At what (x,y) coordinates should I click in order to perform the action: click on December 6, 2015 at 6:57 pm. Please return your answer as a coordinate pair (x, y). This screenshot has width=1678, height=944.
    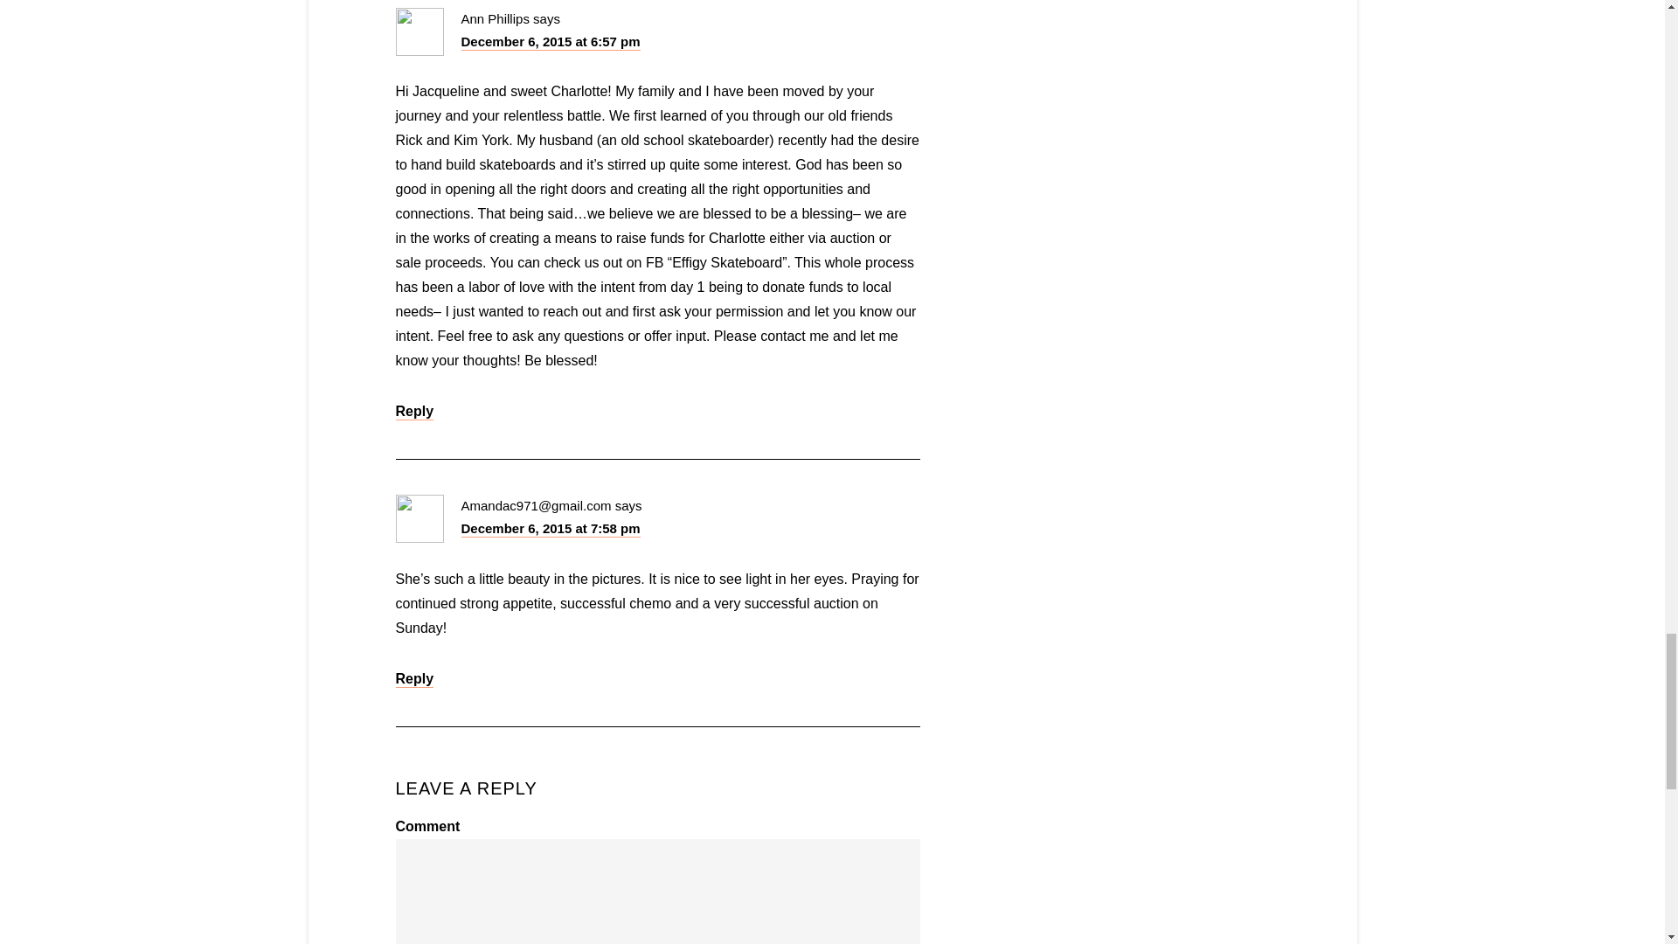
    Looking at the image, I should click on (551, 42).